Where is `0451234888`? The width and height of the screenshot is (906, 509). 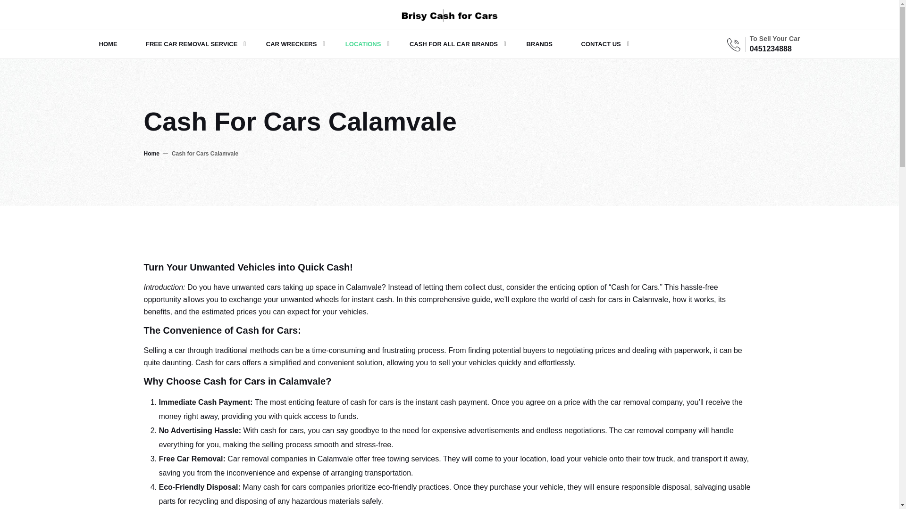 0451234888 is located at coordinates (771, 49).